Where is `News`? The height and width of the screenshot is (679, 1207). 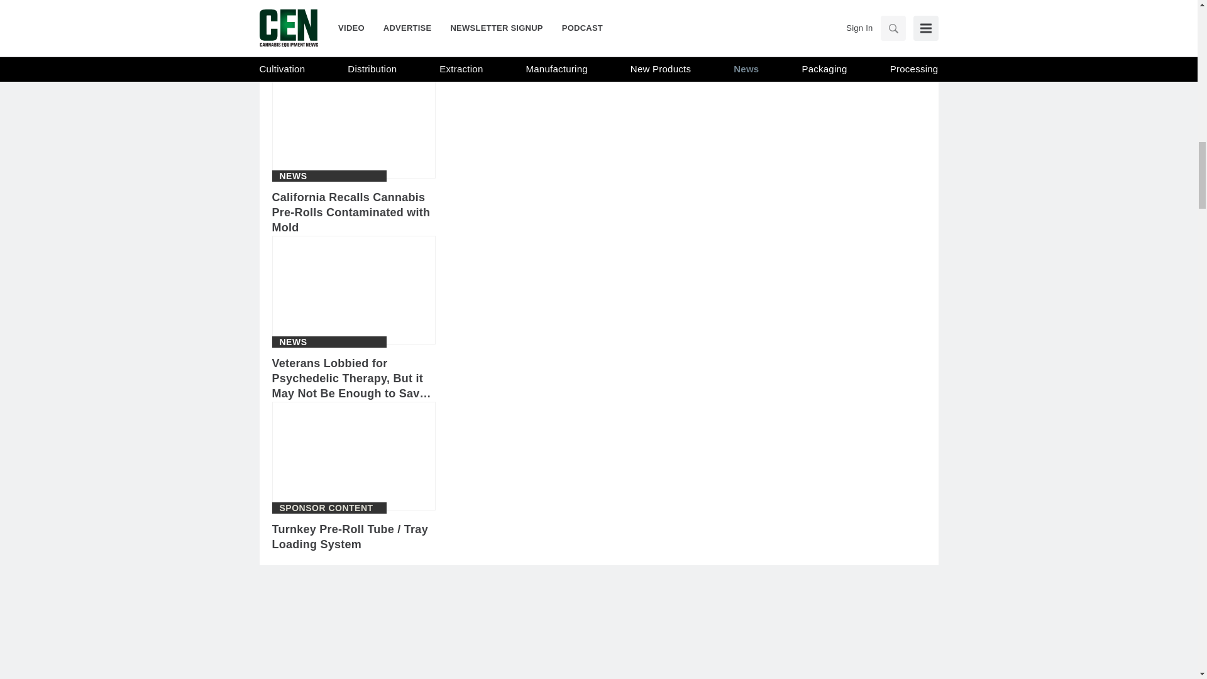 News is located at coordinates (292, 176).